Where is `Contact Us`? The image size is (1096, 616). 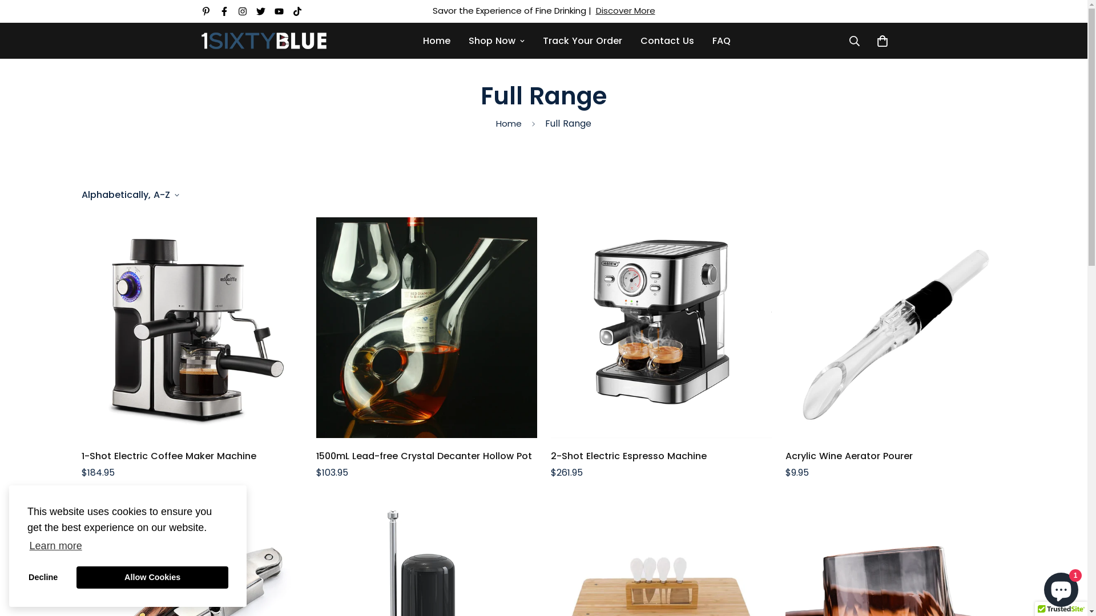
Contact Us is located at coordinates (667, 41).